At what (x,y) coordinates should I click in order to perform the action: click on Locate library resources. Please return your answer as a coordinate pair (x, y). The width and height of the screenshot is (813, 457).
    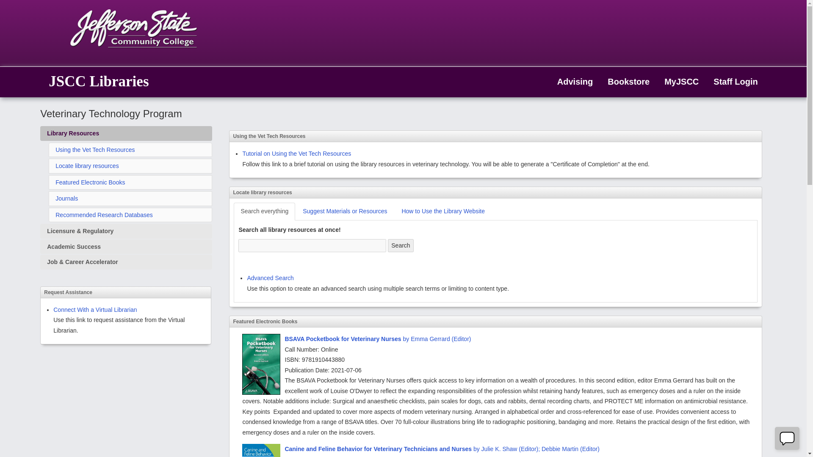
    Looking at the image, I should click on (87, 166).